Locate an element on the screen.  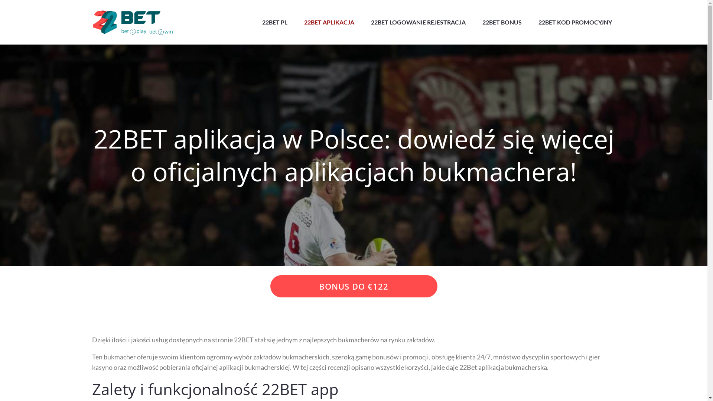
22bet-polska.com is located at coordinates (233, 30).